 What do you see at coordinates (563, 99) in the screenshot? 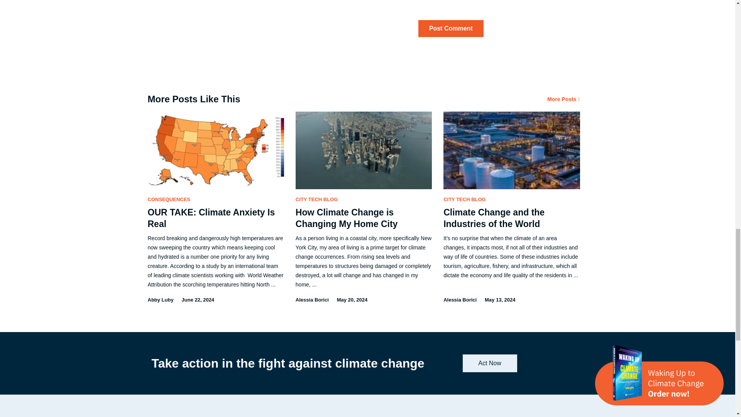
I see `More Posts` at bounding box center [563, 99].